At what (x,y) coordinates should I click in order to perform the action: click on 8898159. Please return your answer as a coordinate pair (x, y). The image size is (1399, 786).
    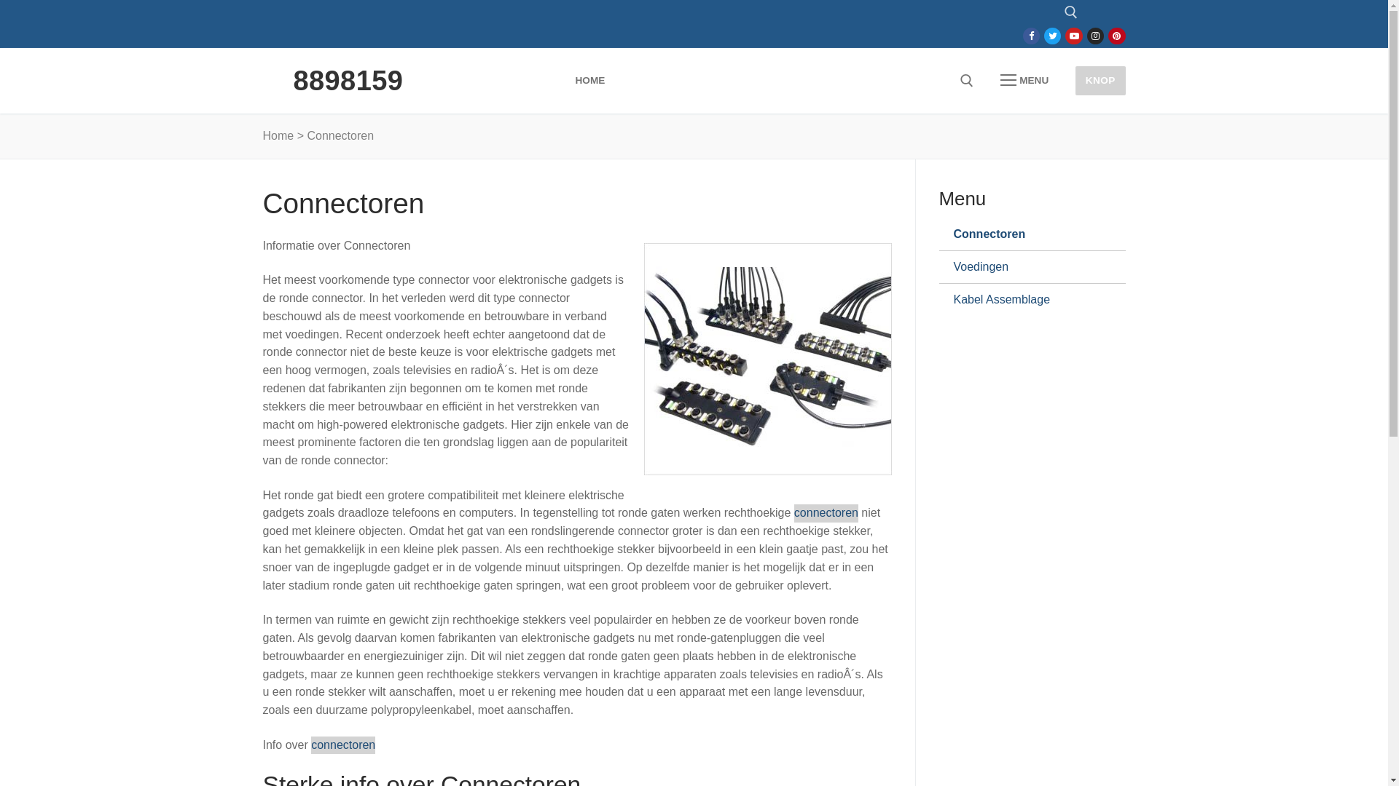
    Looking at the image, I should click on (348, 81).